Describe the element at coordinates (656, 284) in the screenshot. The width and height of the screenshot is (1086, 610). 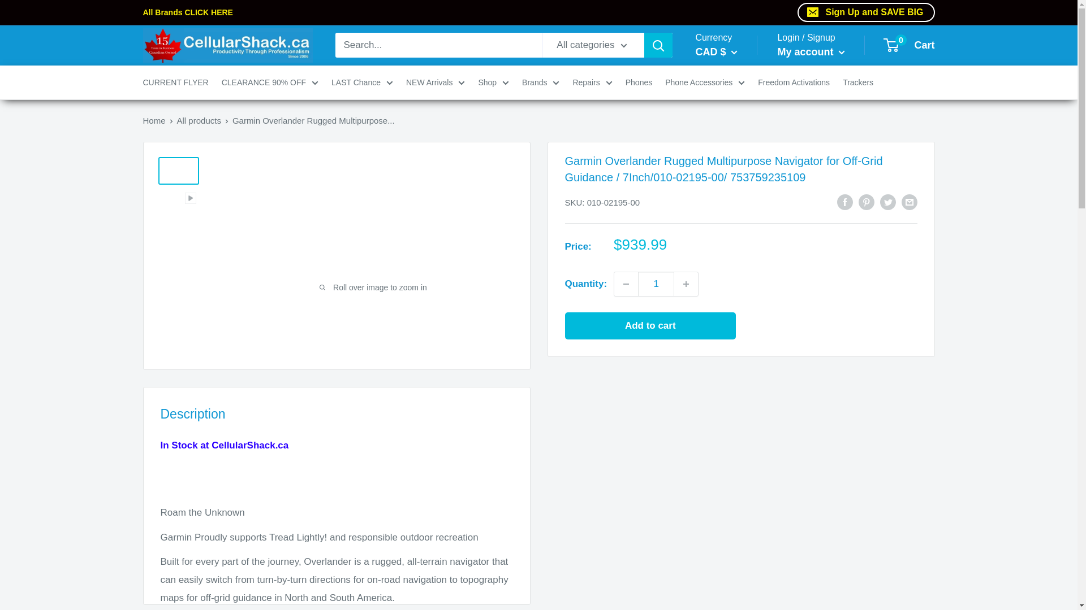
I see `1` at that location.